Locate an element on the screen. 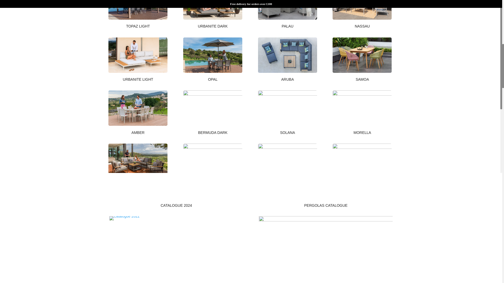 This screenshot has width=504, height=283. MINI-amber is located at coordinates (138, 161).